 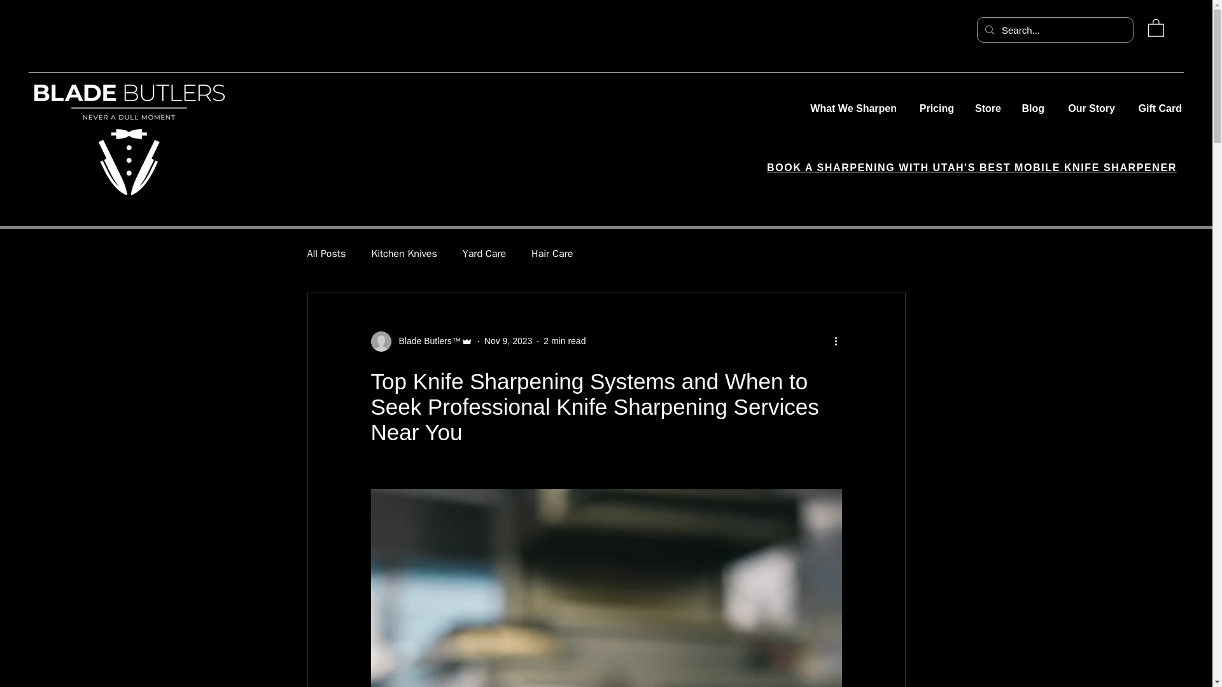 What do you see at coordinates (935, 108) in the screenshot?
I see `Pricing` at bounding box center [935, 108].